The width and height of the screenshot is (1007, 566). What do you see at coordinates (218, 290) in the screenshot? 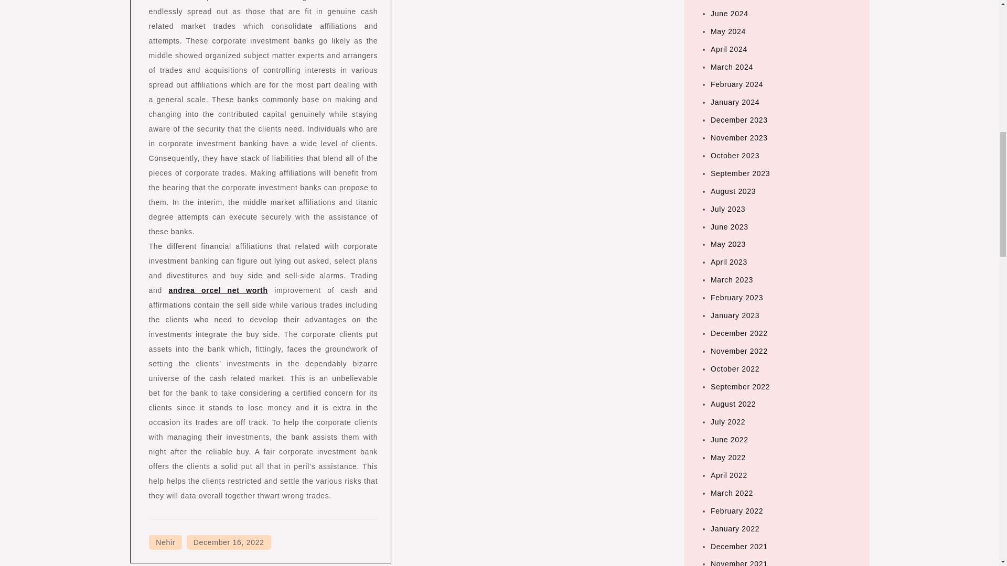
I see `andrea orcel net worth` at bounding box center [218, 290].